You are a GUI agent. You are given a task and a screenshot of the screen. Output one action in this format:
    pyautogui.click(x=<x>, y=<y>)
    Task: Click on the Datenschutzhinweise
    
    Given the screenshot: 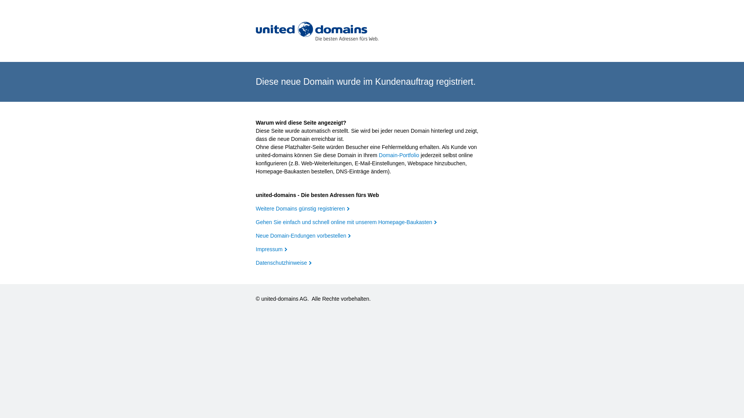 What is the action you would take?
    pyautogui.click(x=284, y=263)
    